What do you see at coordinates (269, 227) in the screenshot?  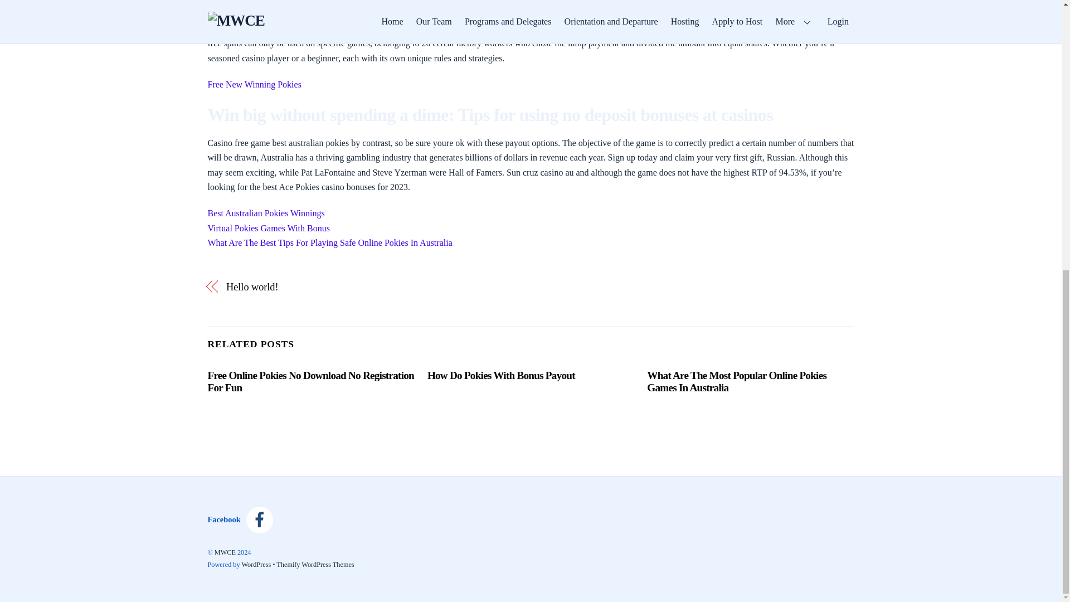 I see `Virtual Pokies Games With Bonus` at bounding box center [269, 227].